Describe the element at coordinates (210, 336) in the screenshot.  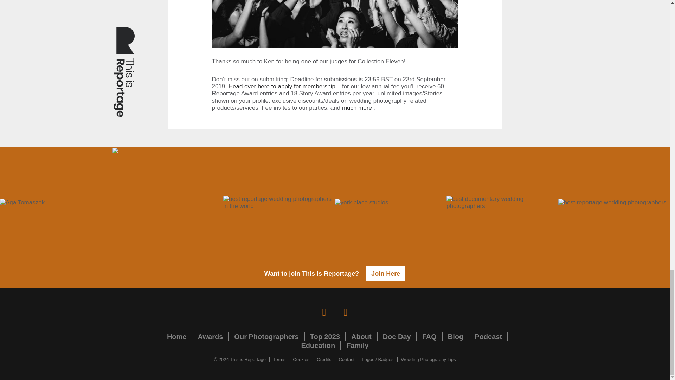
I see `Awards` at that location.